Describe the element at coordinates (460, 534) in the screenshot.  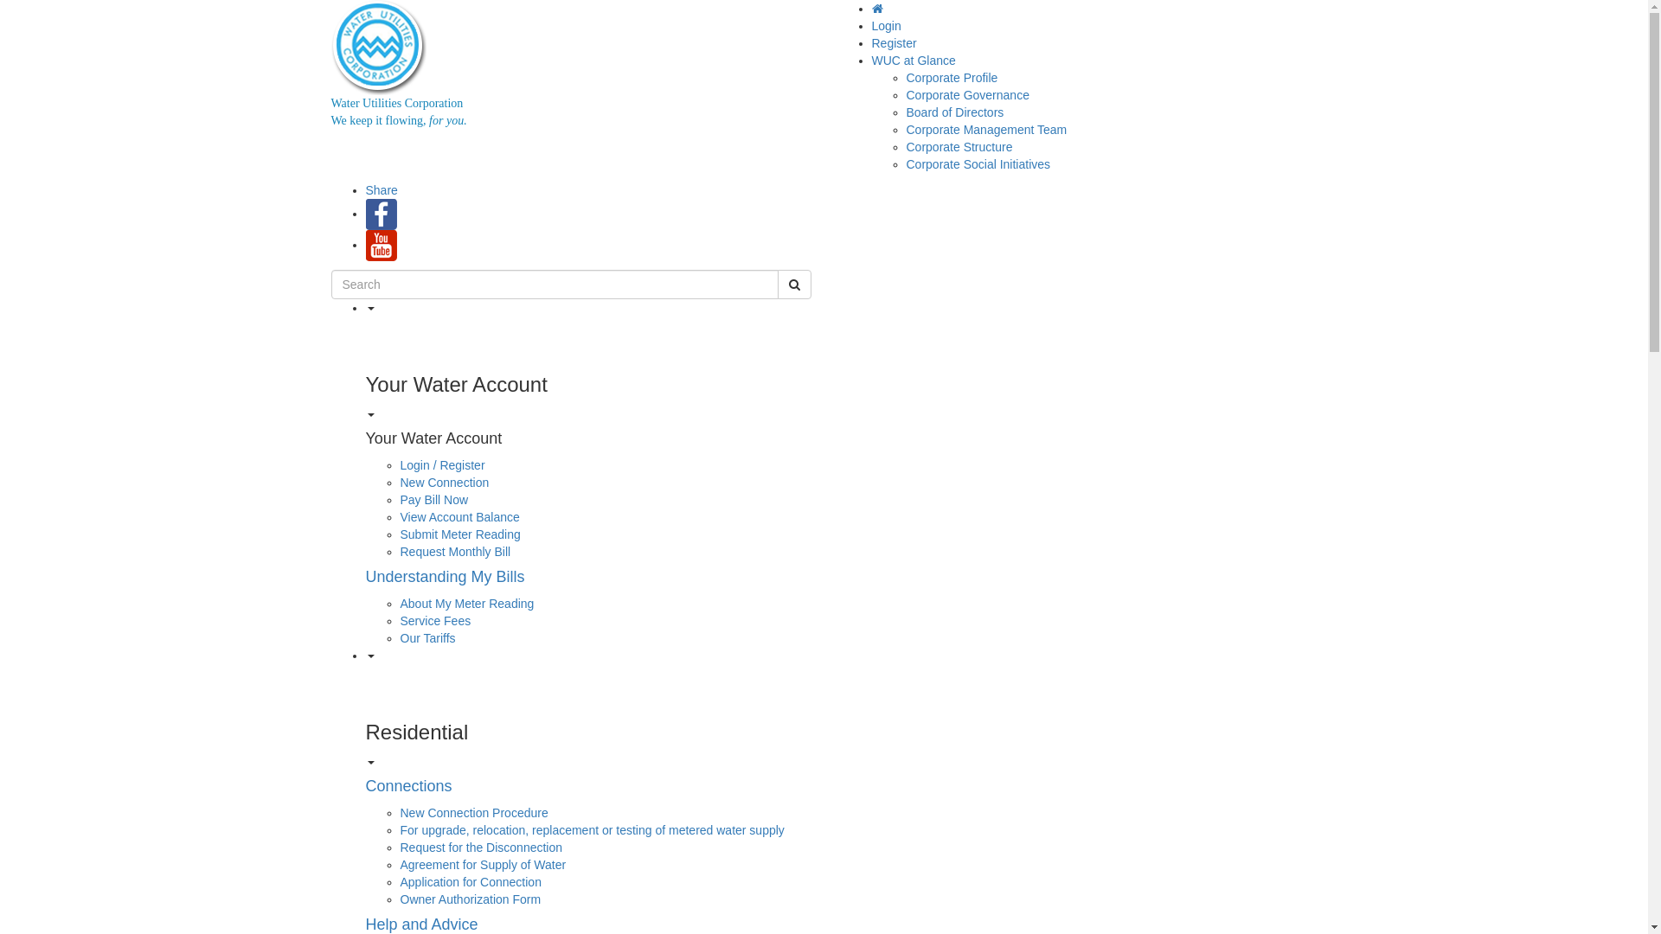
I see `Submit Meter Reading` at that location.